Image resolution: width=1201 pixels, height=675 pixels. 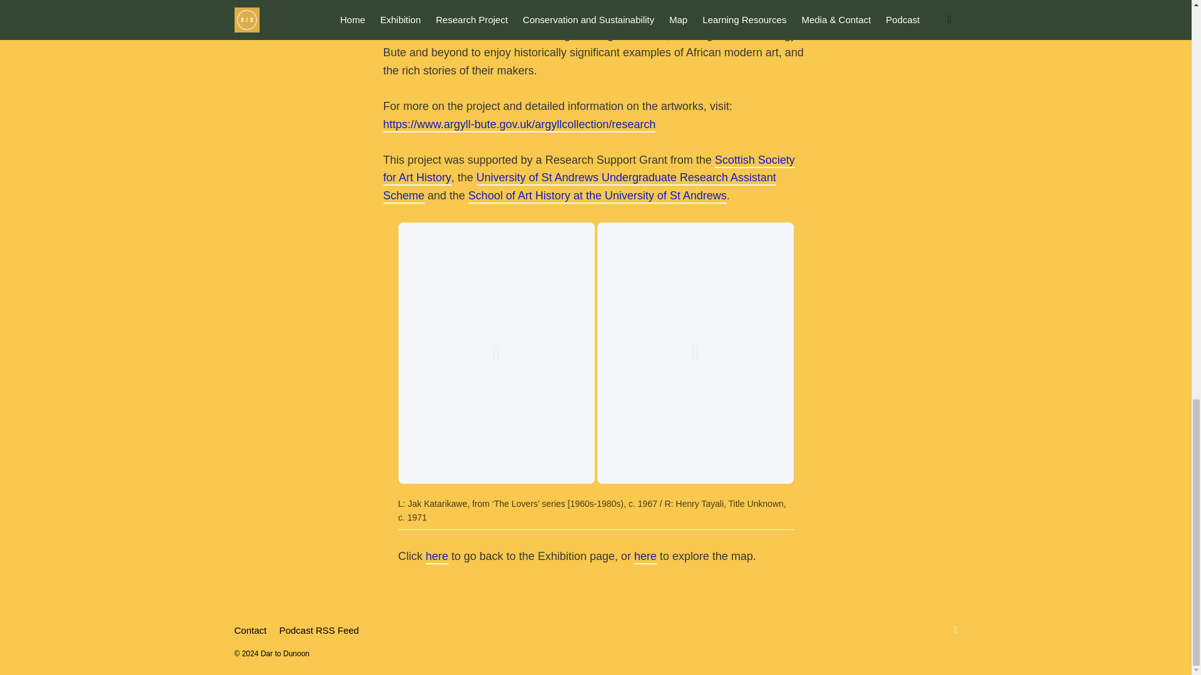 What do you see at coordinates (588, 170) in the screenshot?
I see `Scottish Society for Art History` at bounding box center [588, 170].